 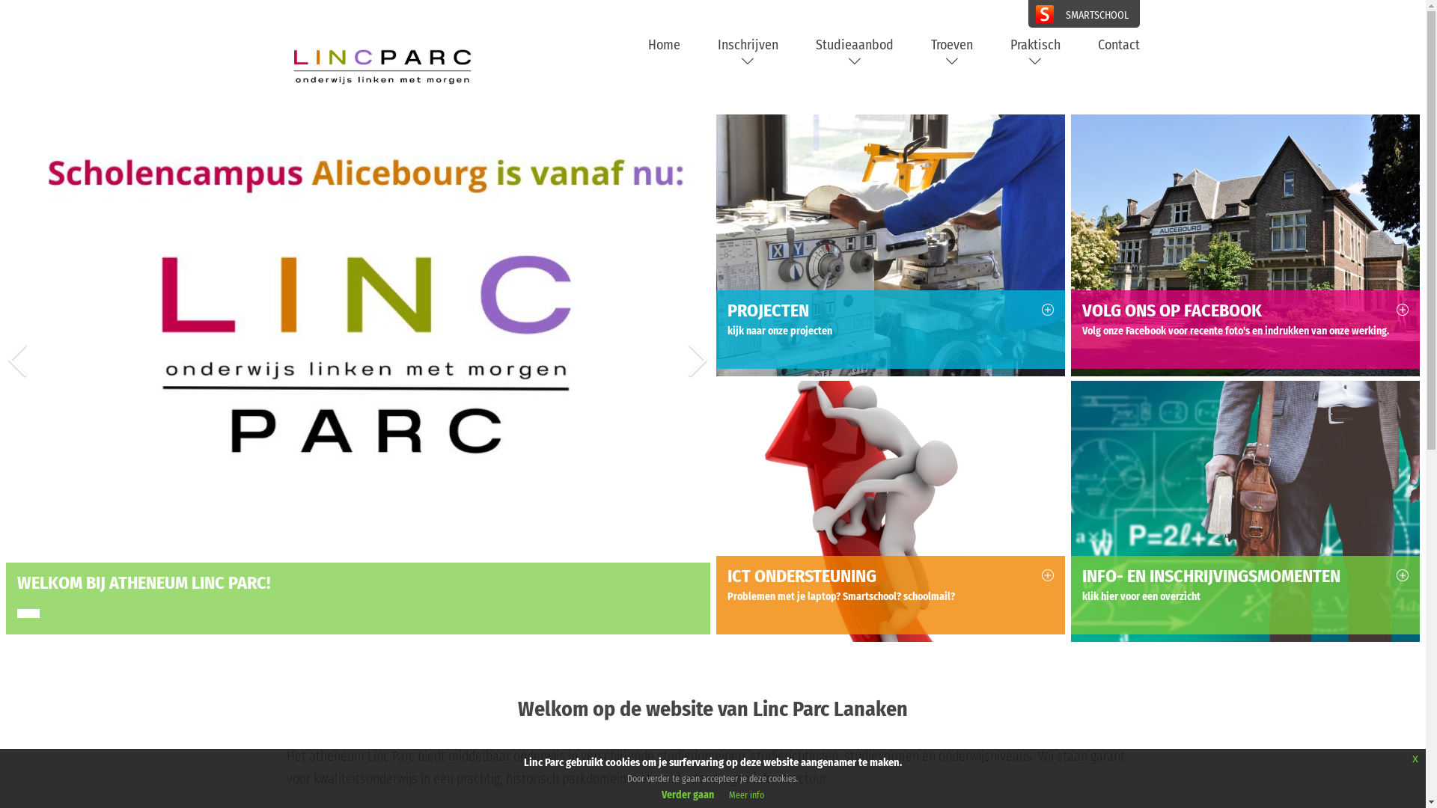 What do you see at coordinates (891, 313) in the screenshot?
I see `PROJECTEN` at bounding box center [891, 313].